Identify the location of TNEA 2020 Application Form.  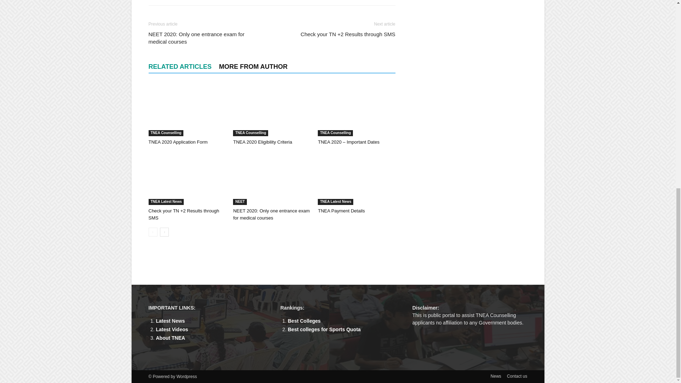
(187, 110).